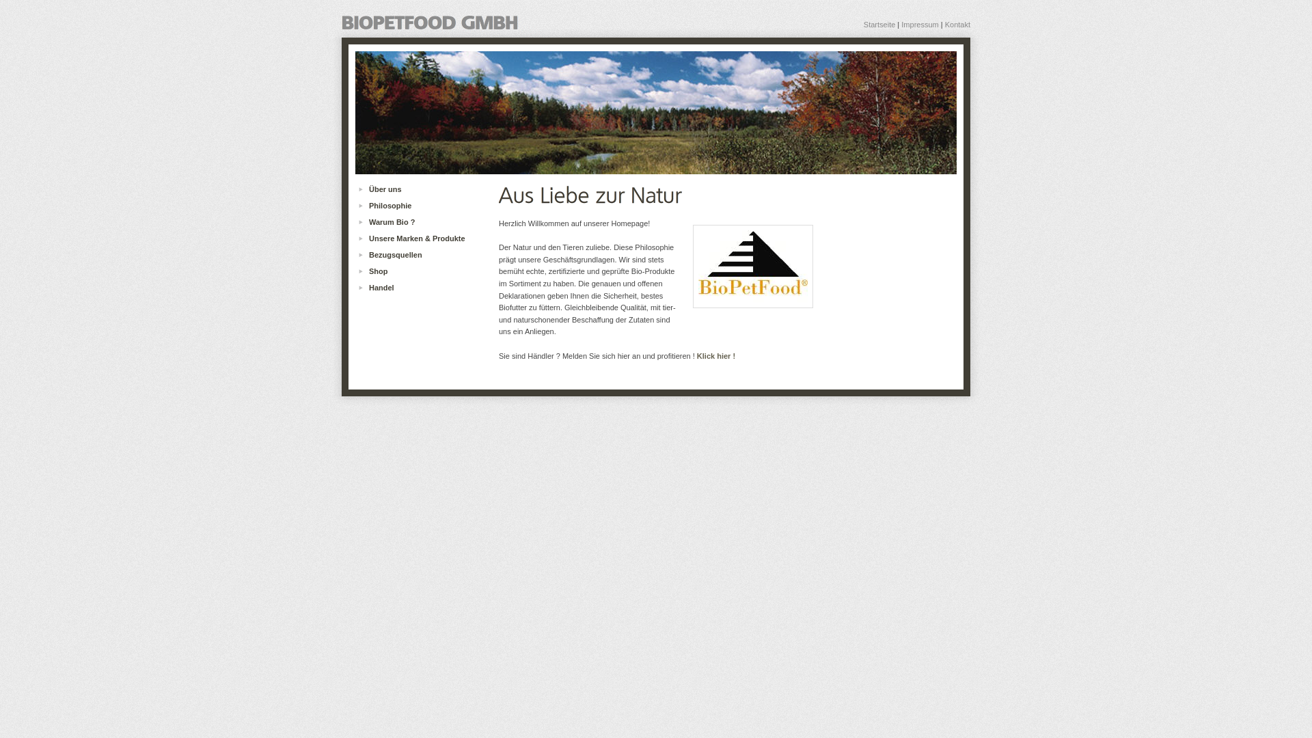 This screenshot has height=738, width=1312. Describe the element at coordinates (424, 206) in the screenshot. I see `Philosophie` at that location.